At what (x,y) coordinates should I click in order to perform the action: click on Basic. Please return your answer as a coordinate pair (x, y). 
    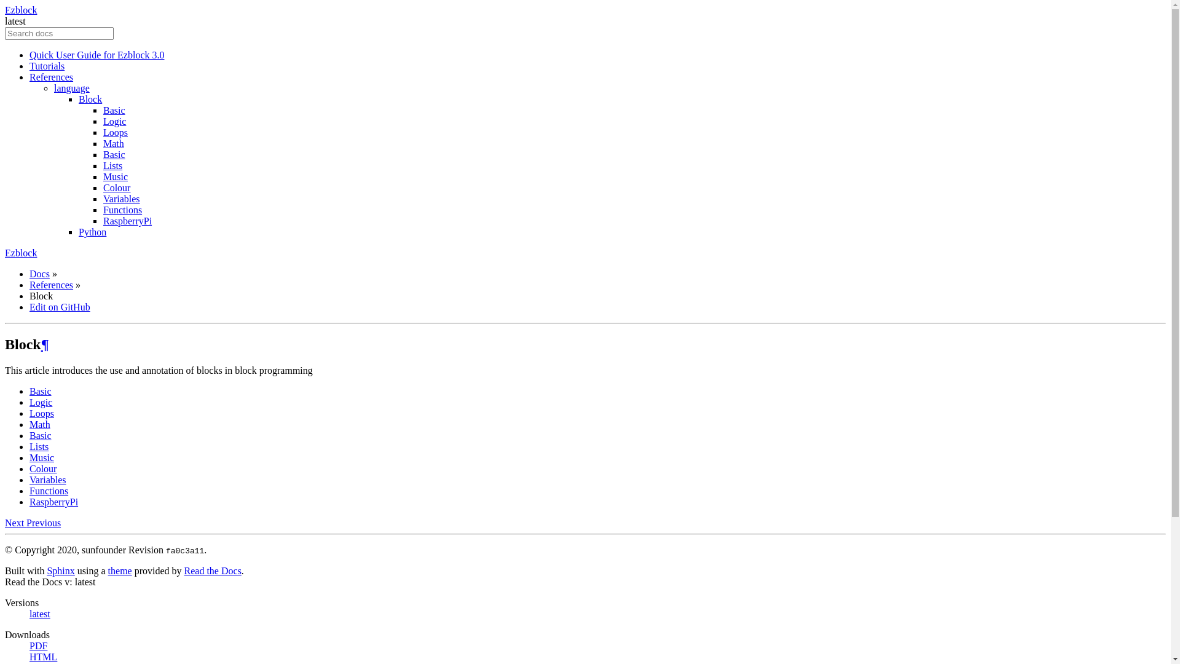
    Looking at the image, I should click on (41, 391).